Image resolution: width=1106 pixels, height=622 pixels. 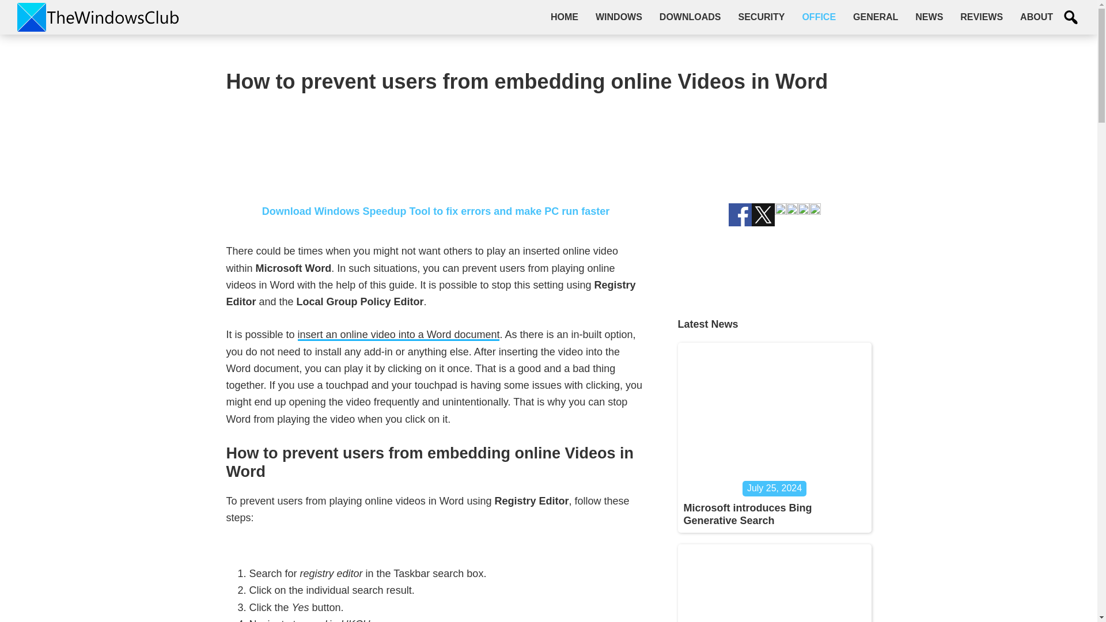 I want to click on GENERAL, so click(x=876, y=17).